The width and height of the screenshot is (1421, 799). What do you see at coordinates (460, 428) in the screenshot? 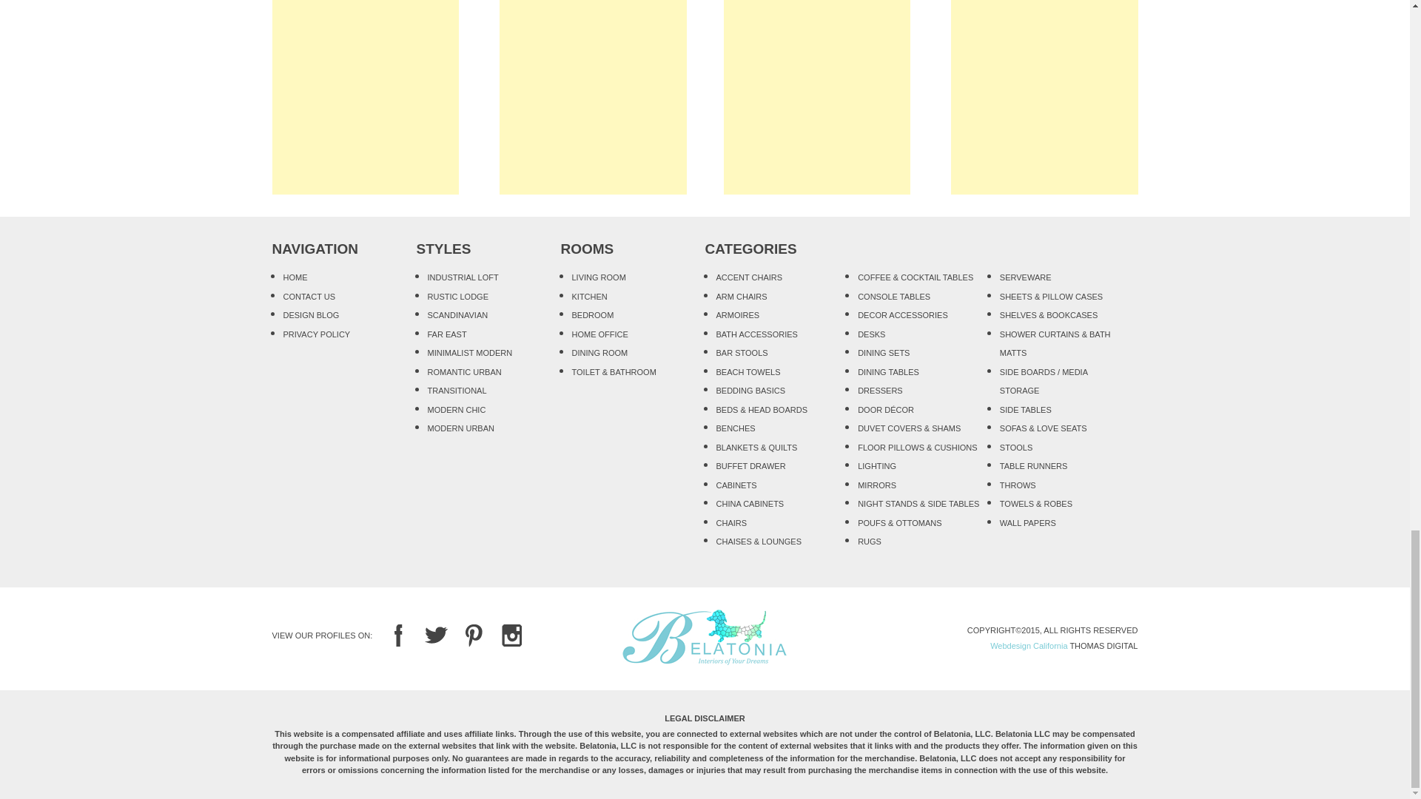
I see `MODERN URBAN` at bounding box center [460, 428].